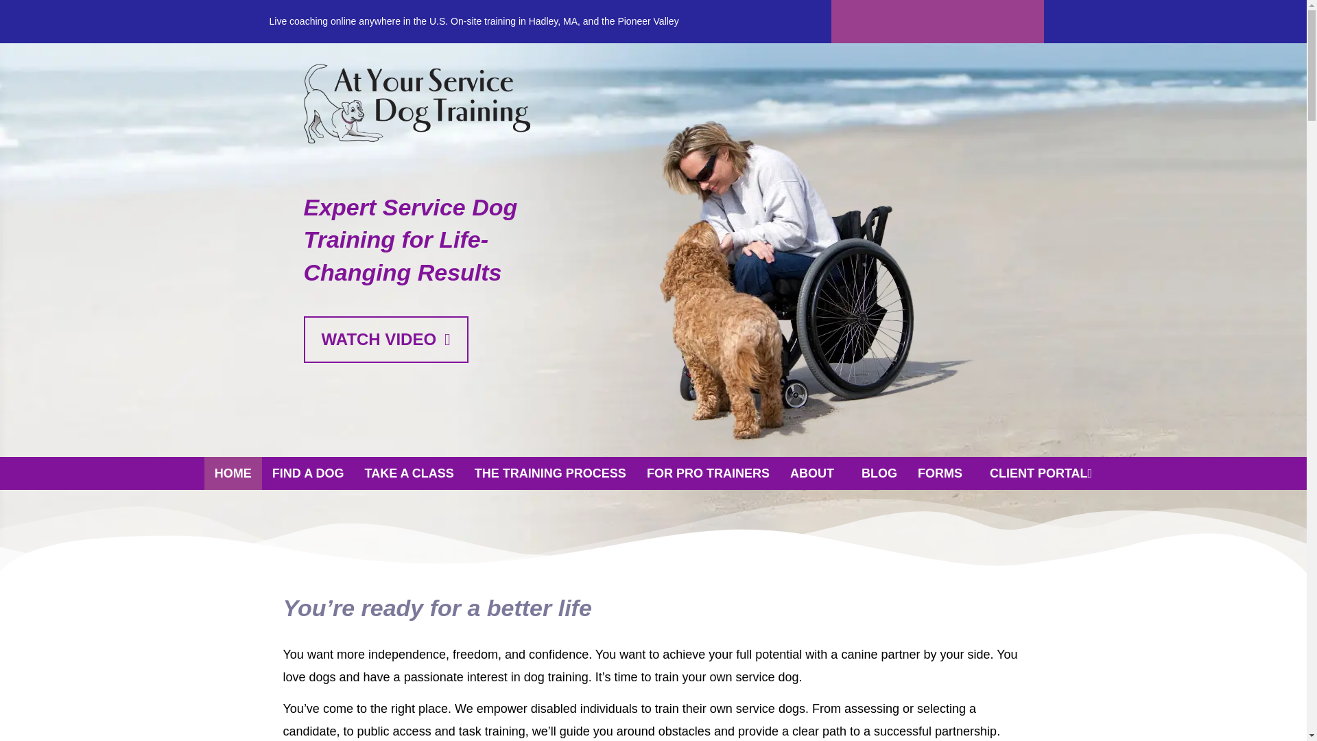  I want to click on THE TRAINING PROCESS, so click(550, 473).